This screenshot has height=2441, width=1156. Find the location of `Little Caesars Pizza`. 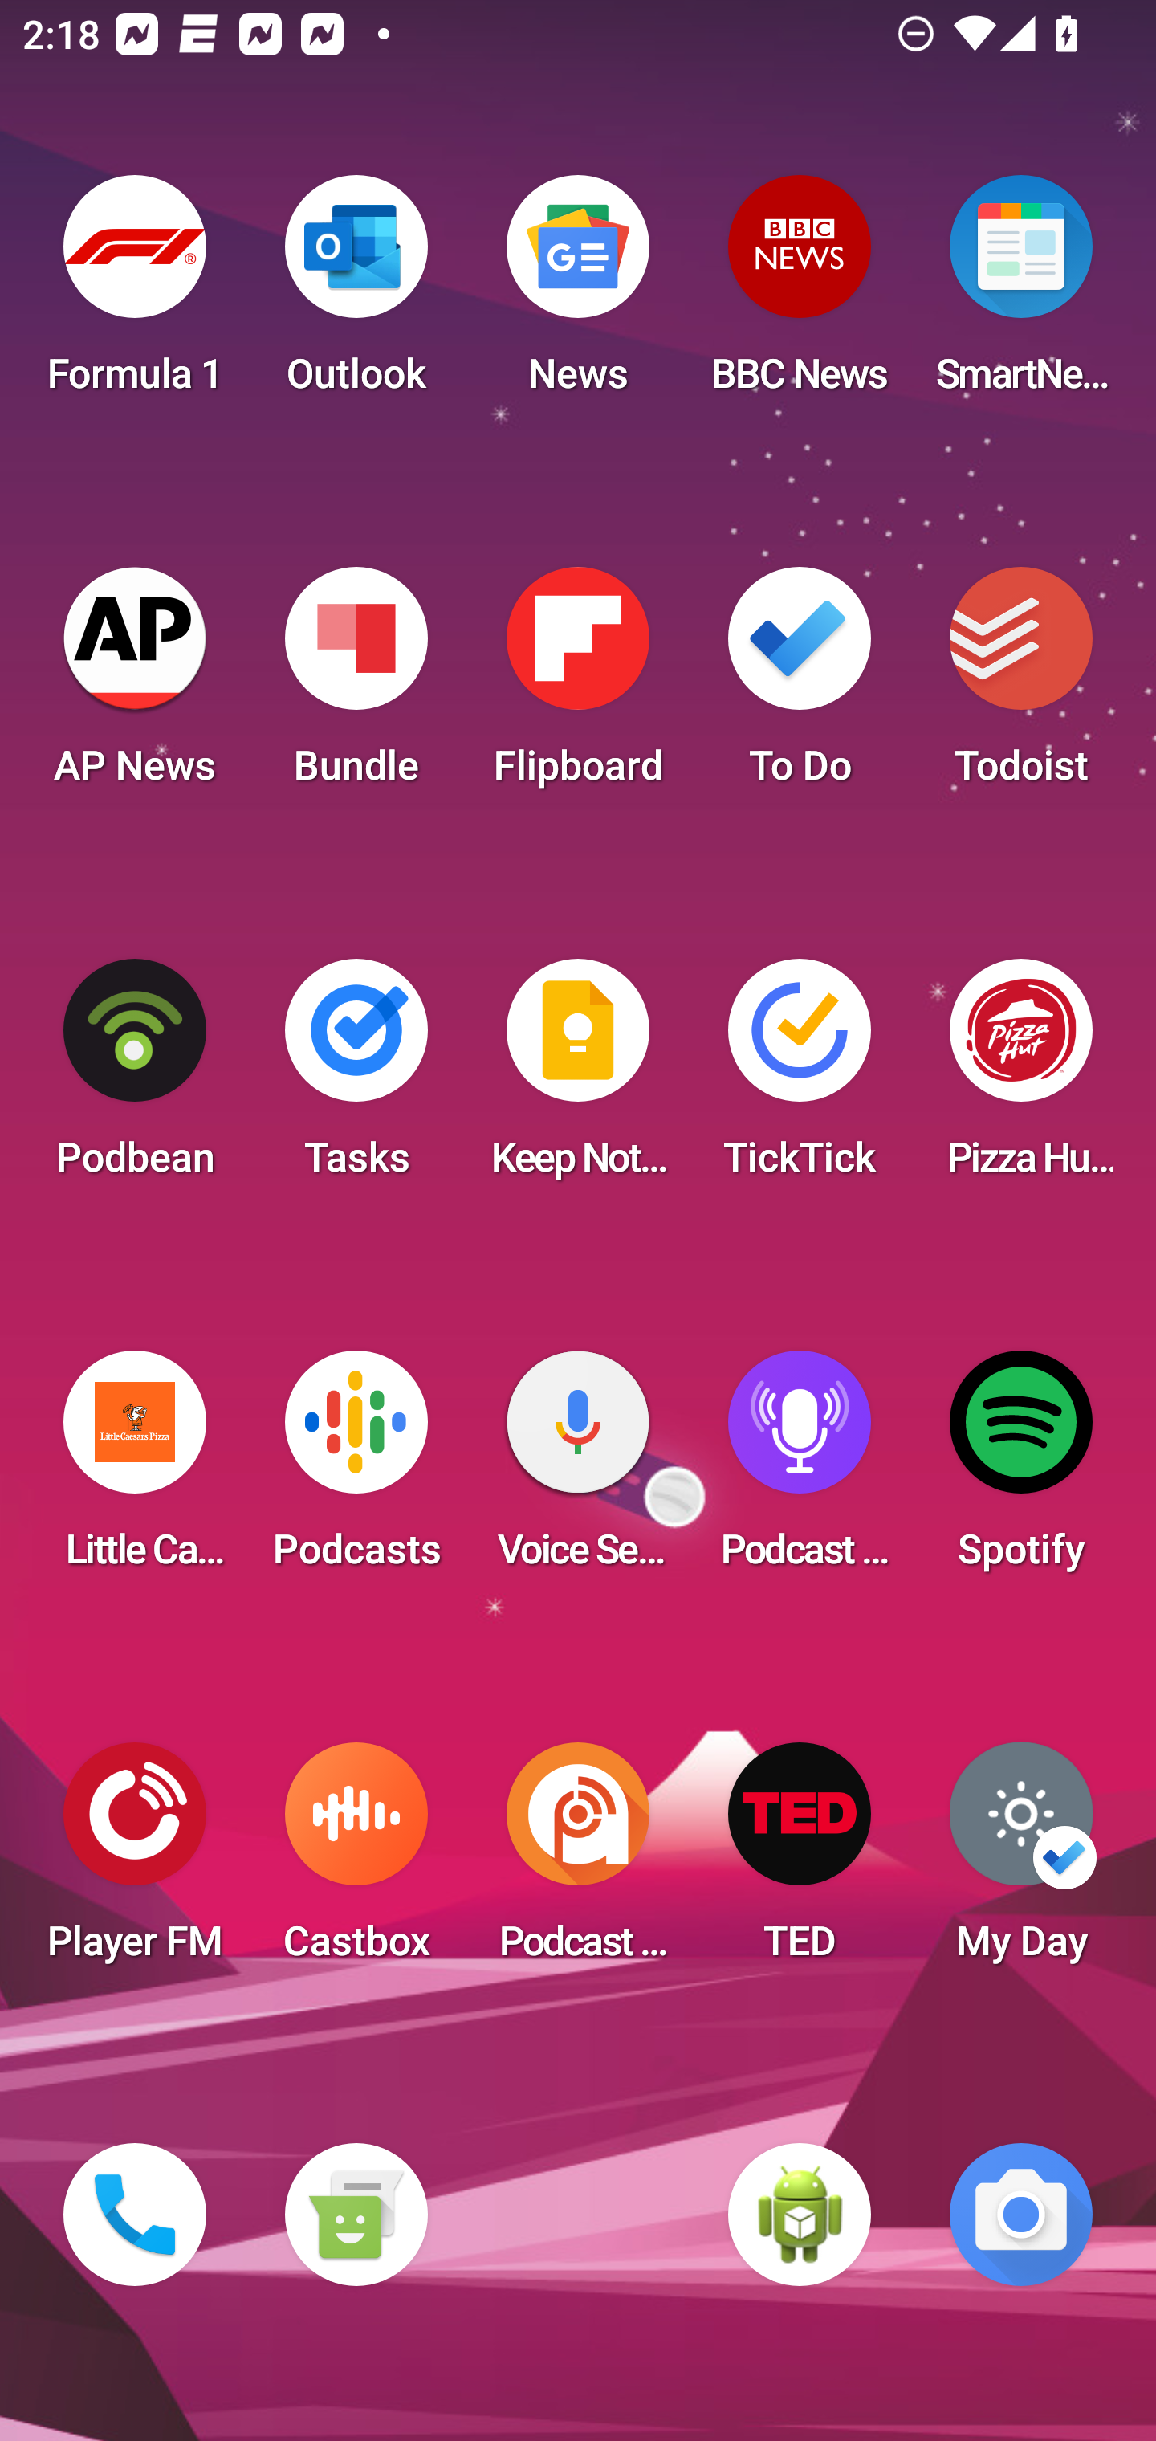

Little Caesars Pizza is located at coordinates (135, 1469).